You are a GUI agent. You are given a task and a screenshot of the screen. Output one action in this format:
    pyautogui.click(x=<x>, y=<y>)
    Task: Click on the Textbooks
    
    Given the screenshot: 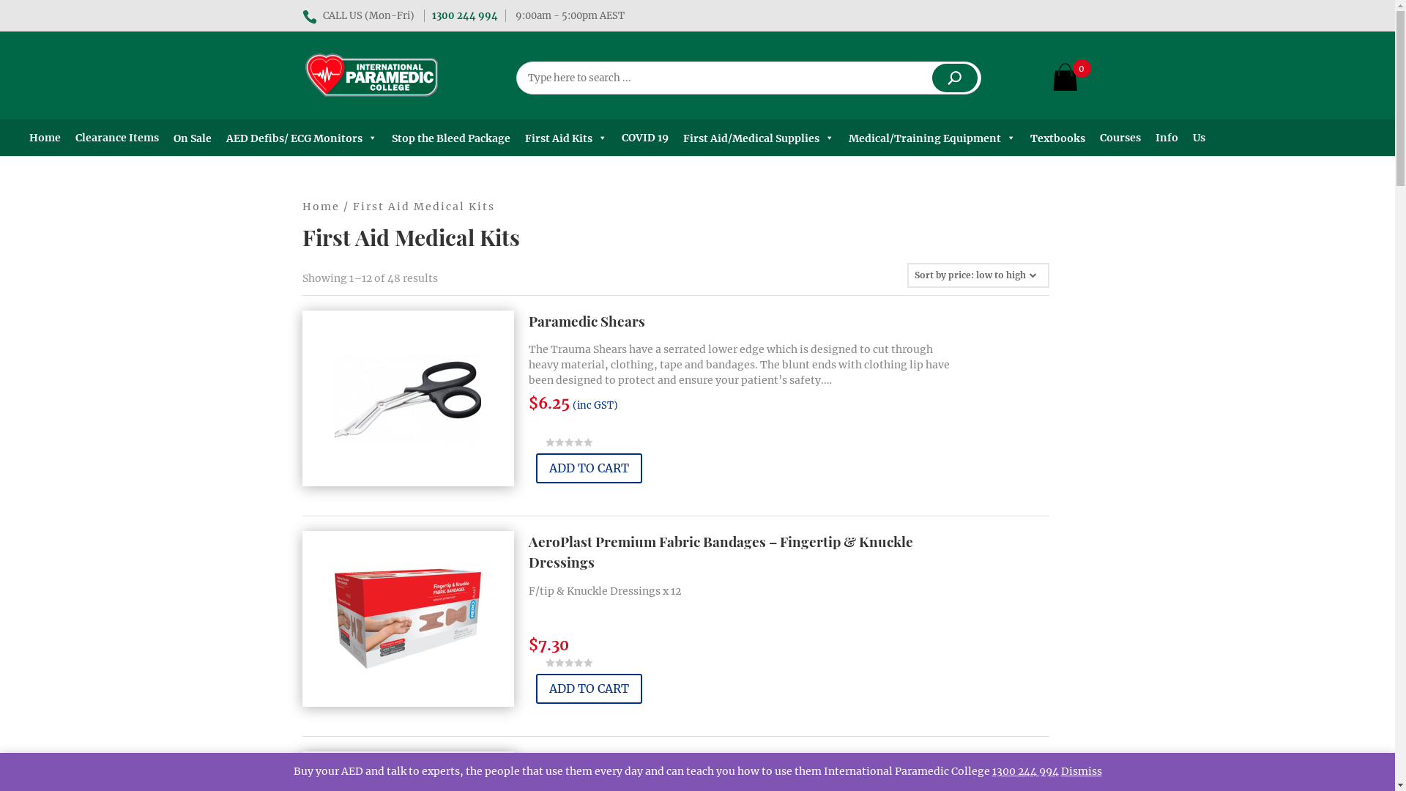 What is the action you would take?
    pyautogui.click(x=1057, y=138)
    